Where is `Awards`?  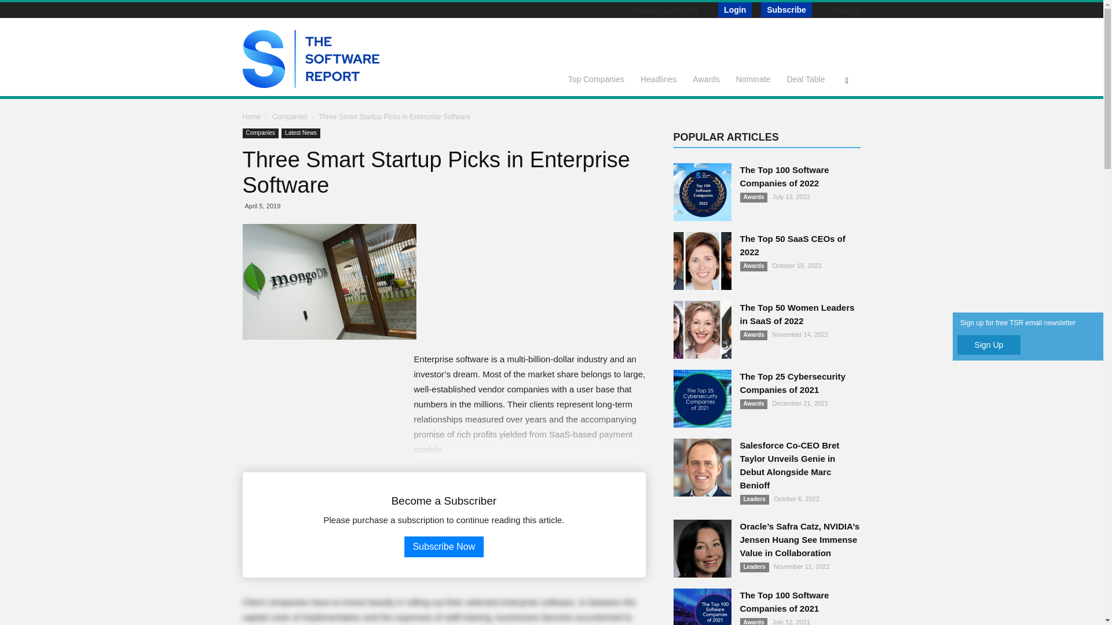 Awards is located at coordinates (705, 79).